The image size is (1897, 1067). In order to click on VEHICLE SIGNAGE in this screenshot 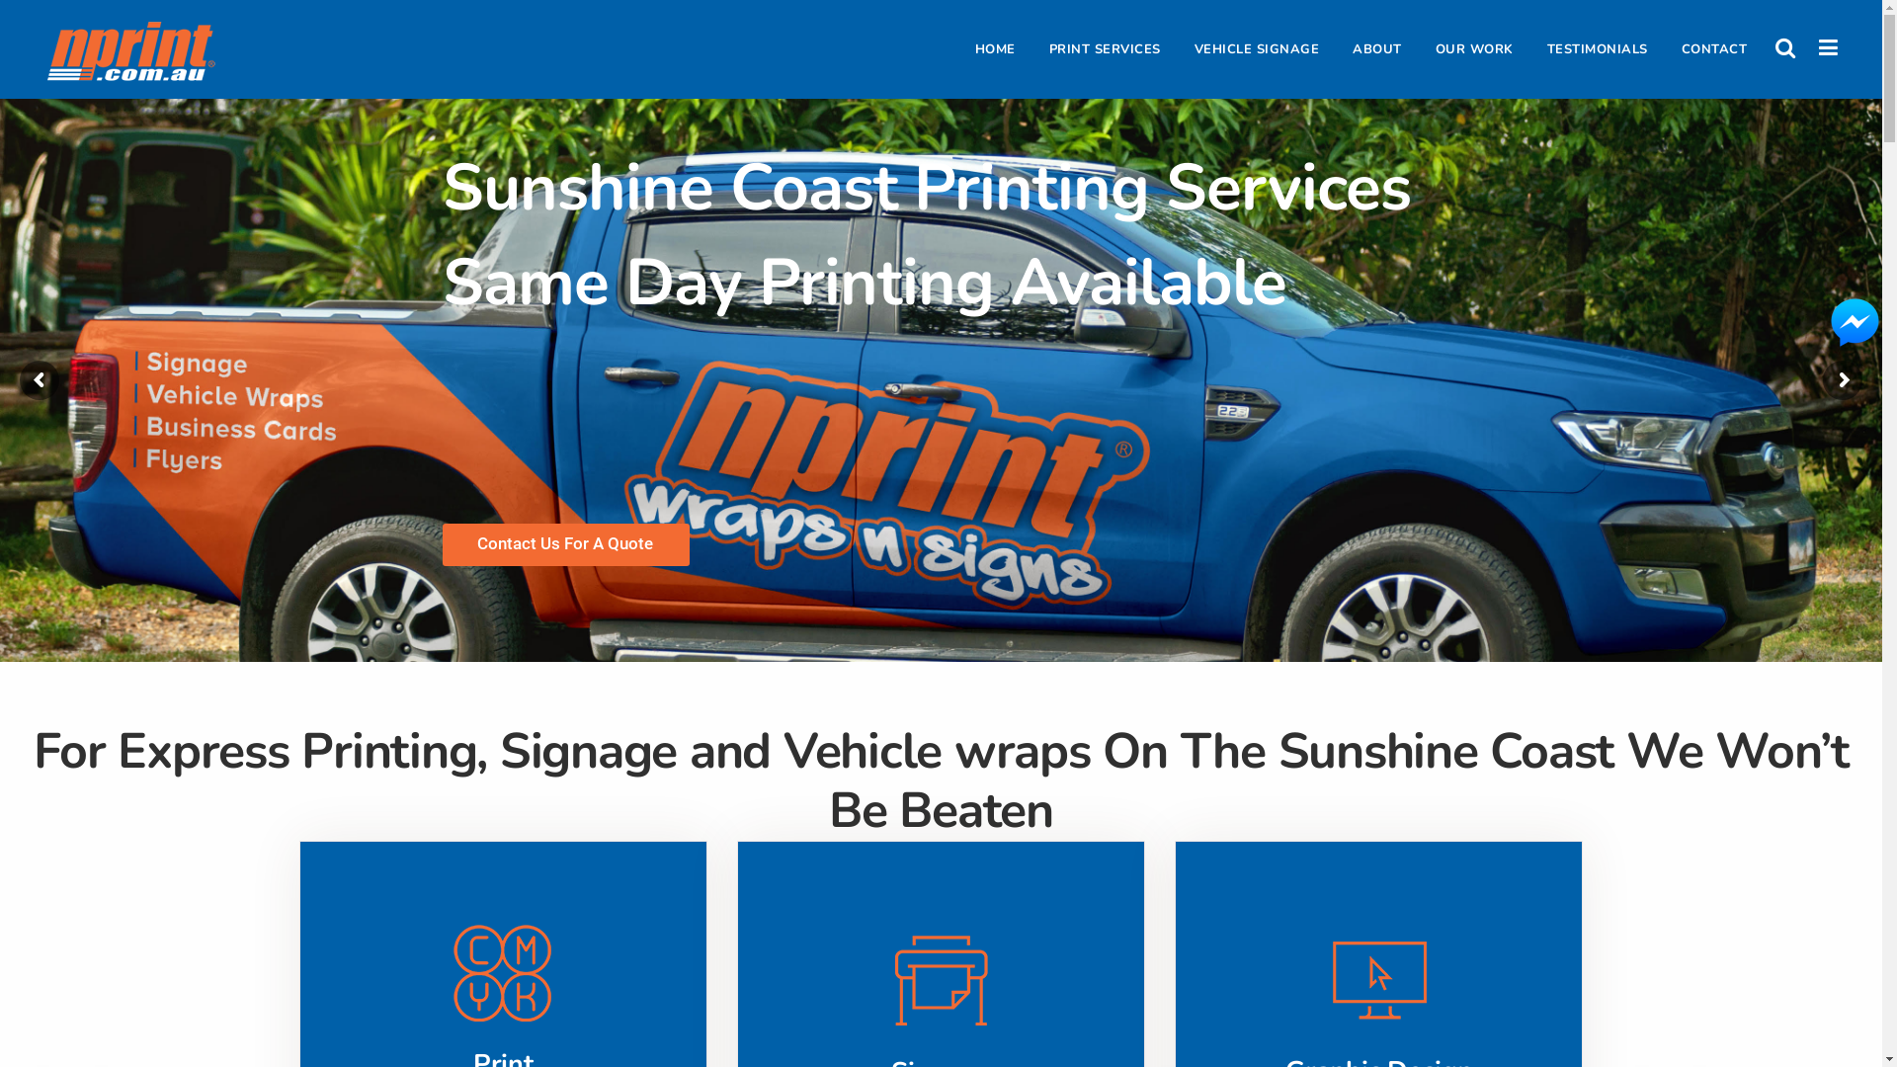, I will do `click(1257, 49)`.